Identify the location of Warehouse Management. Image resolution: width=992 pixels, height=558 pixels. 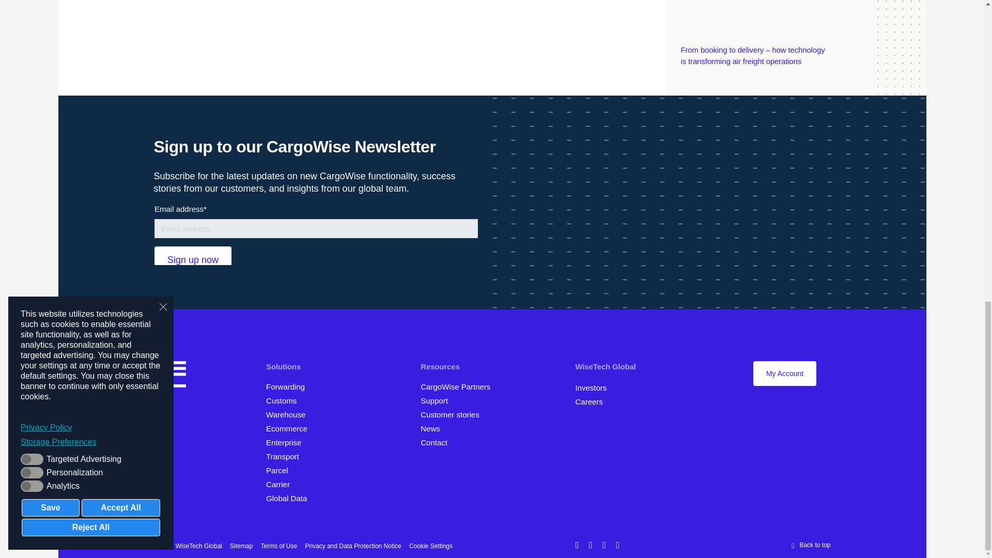
(289, 414).